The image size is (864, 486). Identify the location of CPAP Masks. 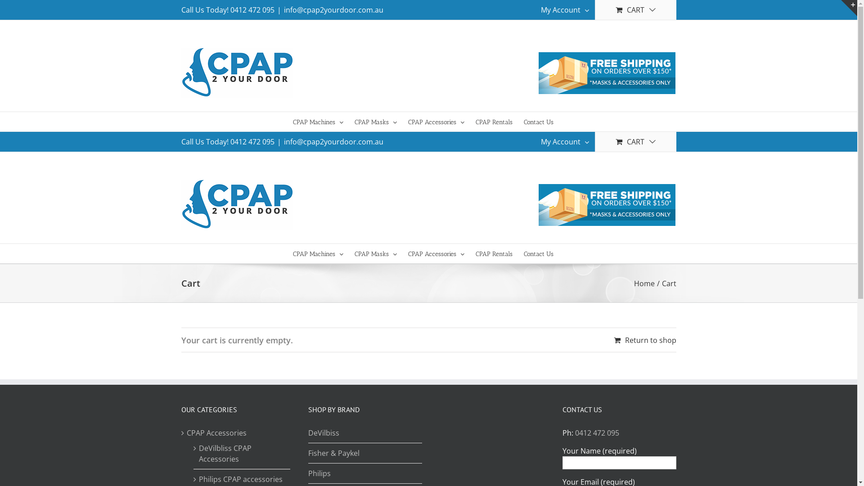
(376, 254).